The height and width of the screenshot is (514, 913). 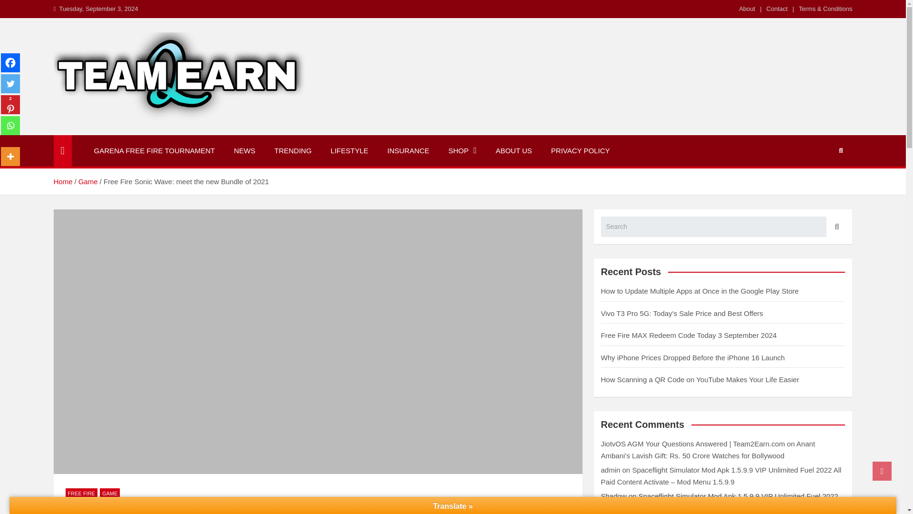 I want to click on Contact, so click(x=777, y=9).